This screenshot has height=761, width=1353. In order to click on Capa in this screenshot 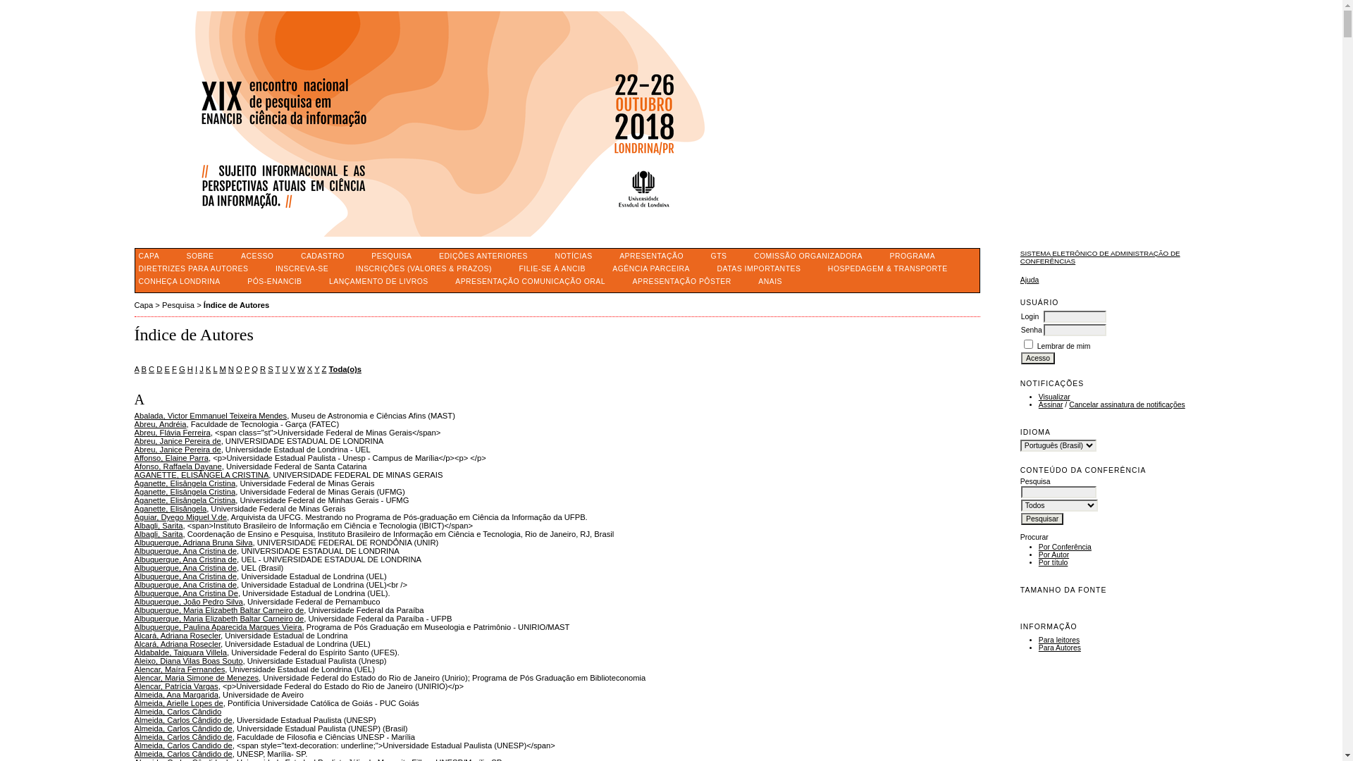, I will do `click(144, 305)`.